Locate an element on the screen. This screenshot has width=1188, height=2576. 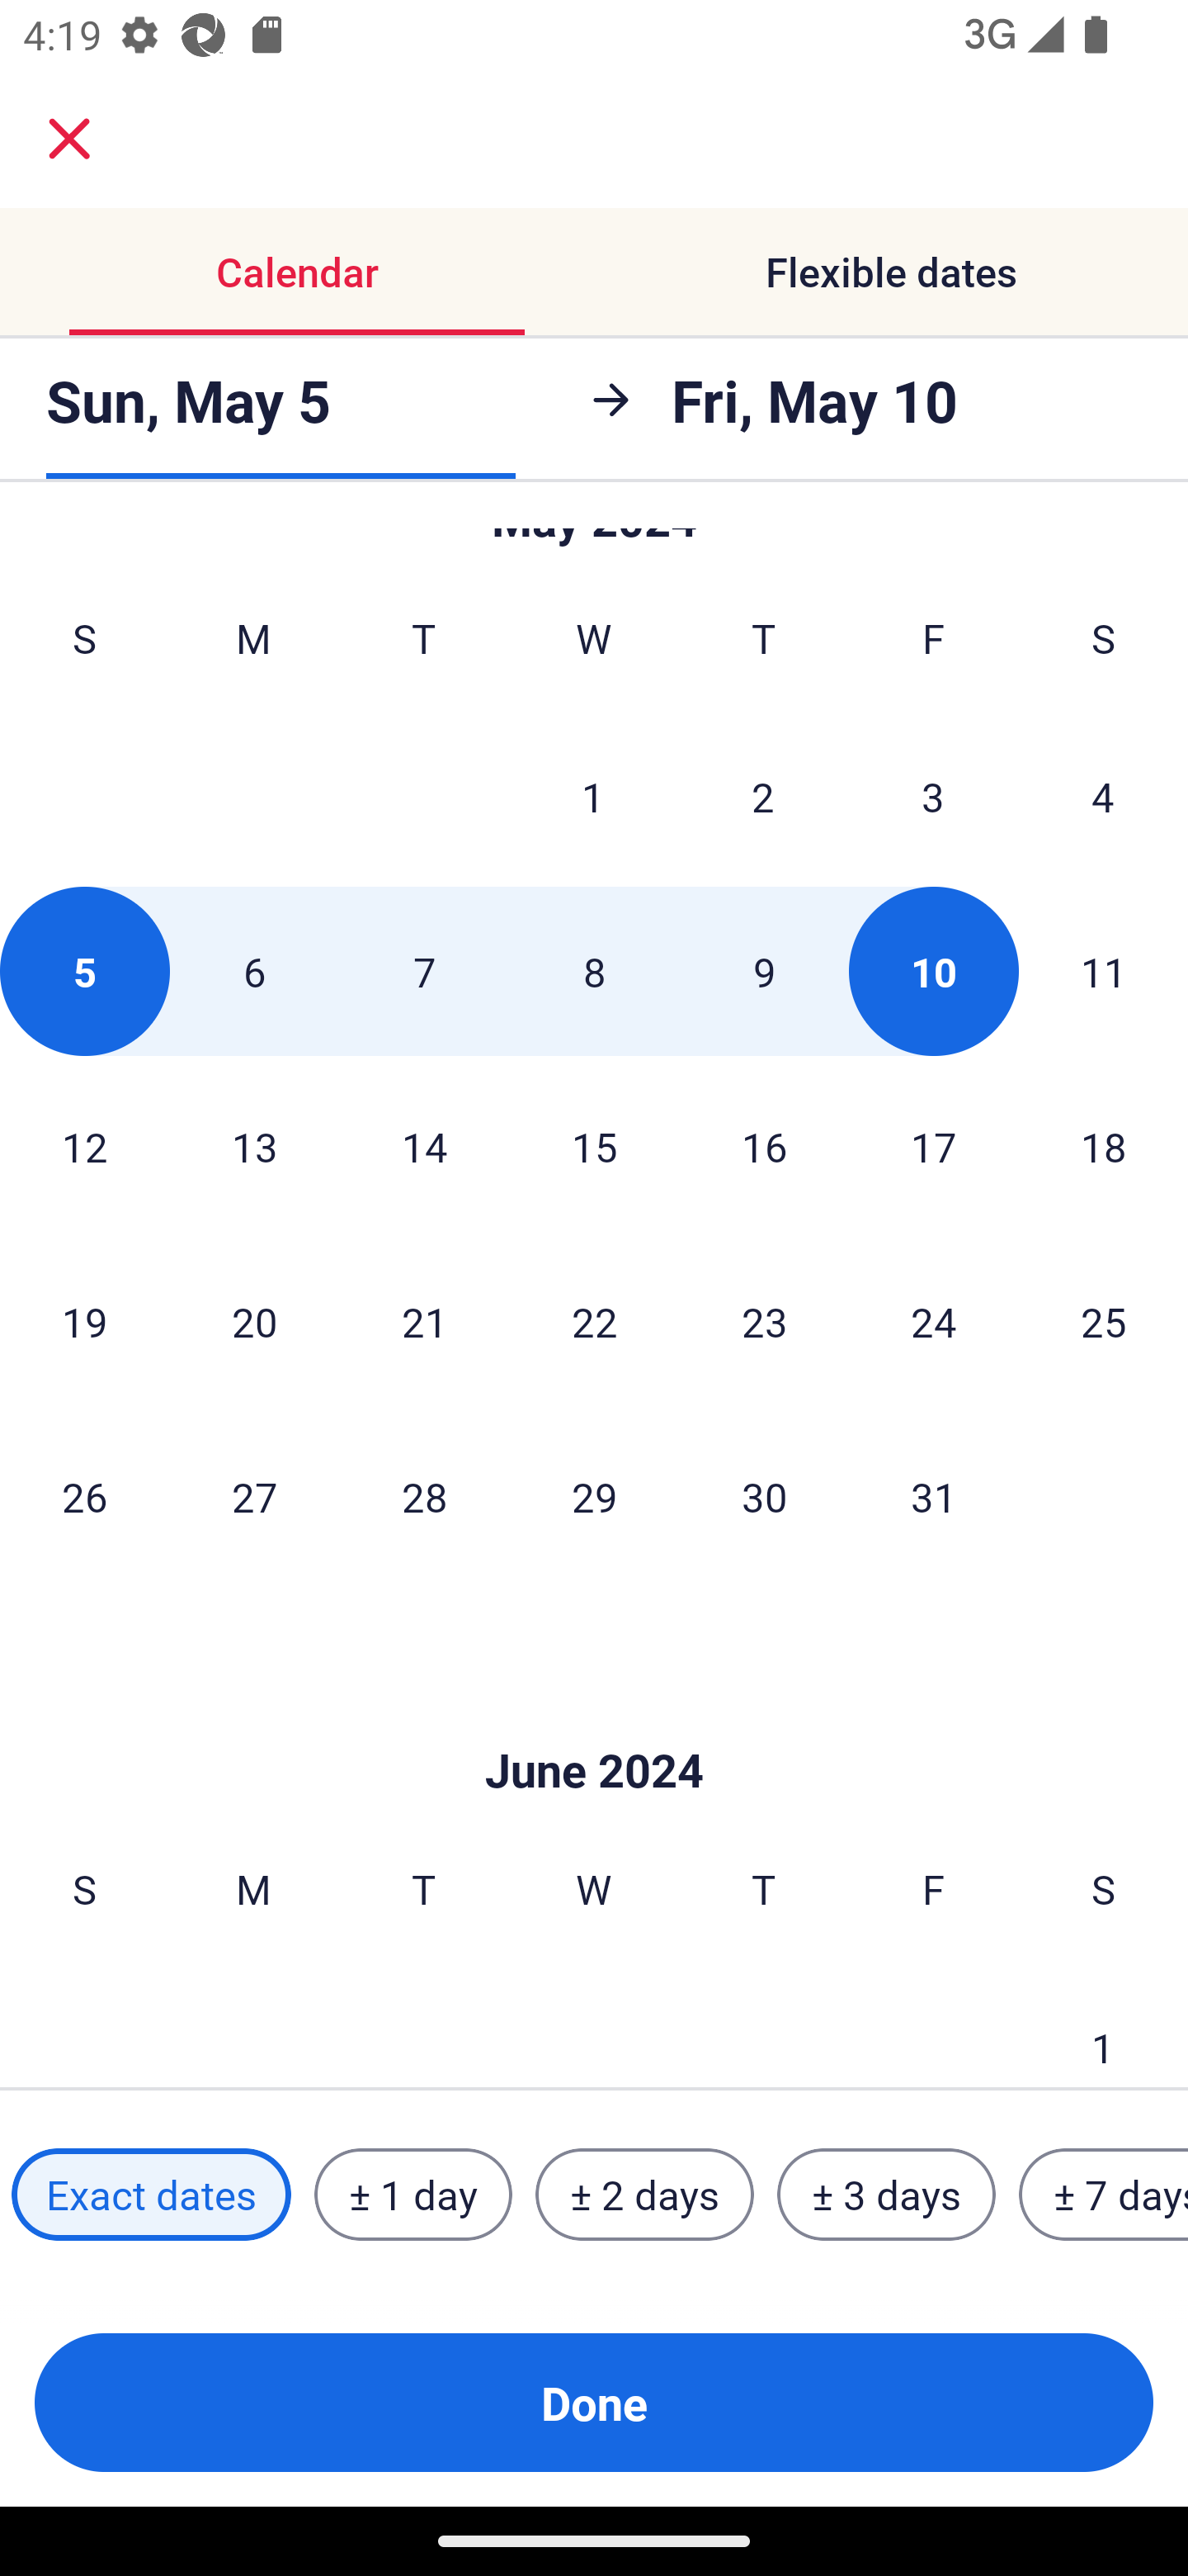
25 Saturday, May 25, 2024 is located at coordinates (1104, 1321).